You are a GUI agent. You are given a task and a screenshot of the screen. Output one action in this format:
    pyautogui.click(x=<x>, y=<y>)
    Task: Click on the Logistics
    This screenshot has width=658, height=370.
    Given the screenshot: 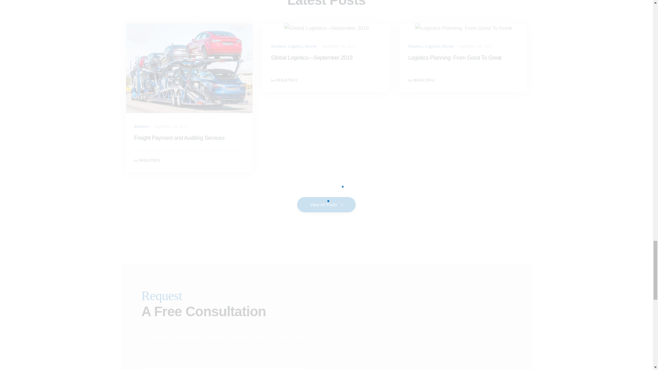 What is the action you would take?
    pyautogui.click(x=295, y=46)
    